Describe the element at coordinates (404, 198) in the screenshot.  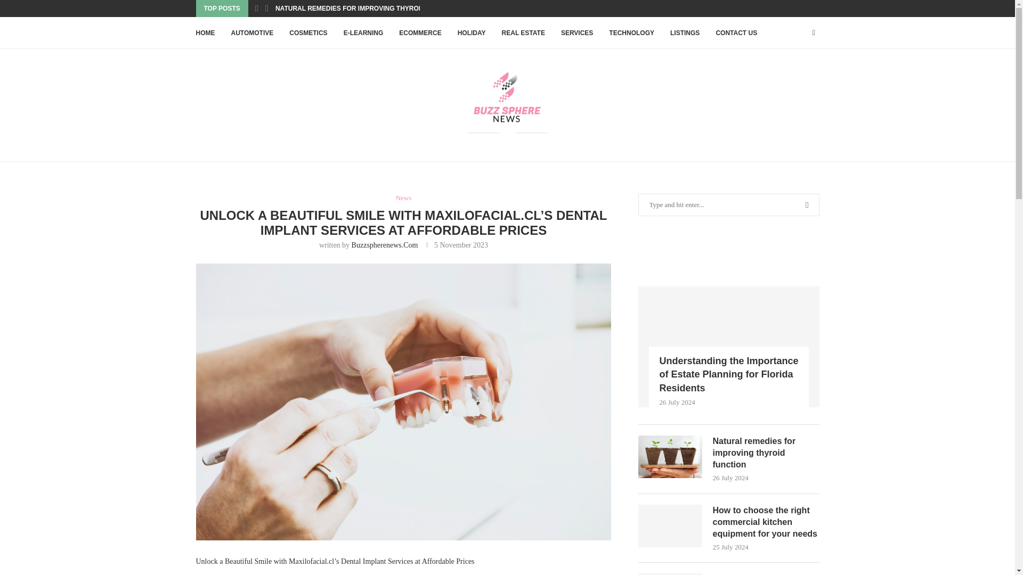
I see `News` at that location.